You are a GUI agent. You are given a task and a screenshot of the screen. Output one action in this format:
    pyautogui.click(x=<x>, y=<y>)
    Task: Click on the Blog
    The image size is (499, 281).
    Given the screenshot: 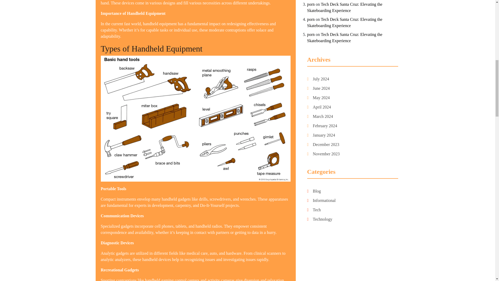 What is the action you would take?
    pyautogui.click(x=317, y=191)
    